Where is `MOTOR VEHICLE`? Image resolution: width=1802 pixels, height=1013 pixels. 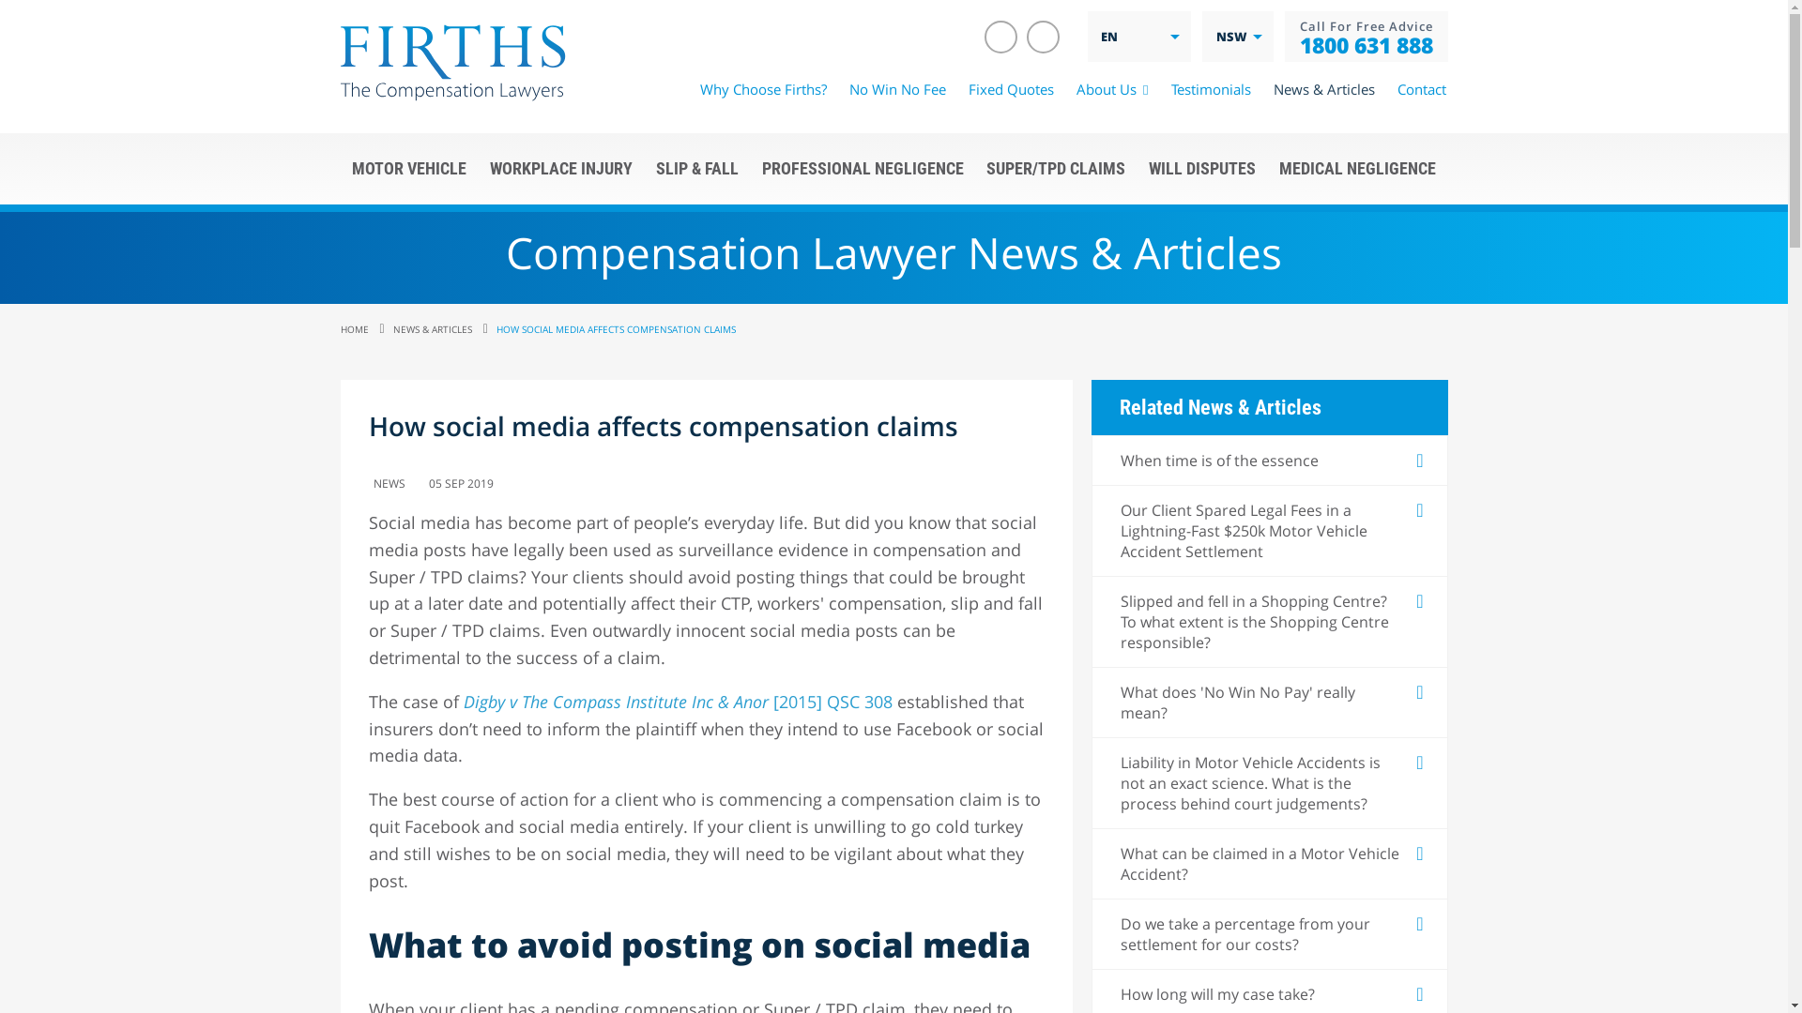
MOTOR VEHICLE is located at coordinates (408, 169).